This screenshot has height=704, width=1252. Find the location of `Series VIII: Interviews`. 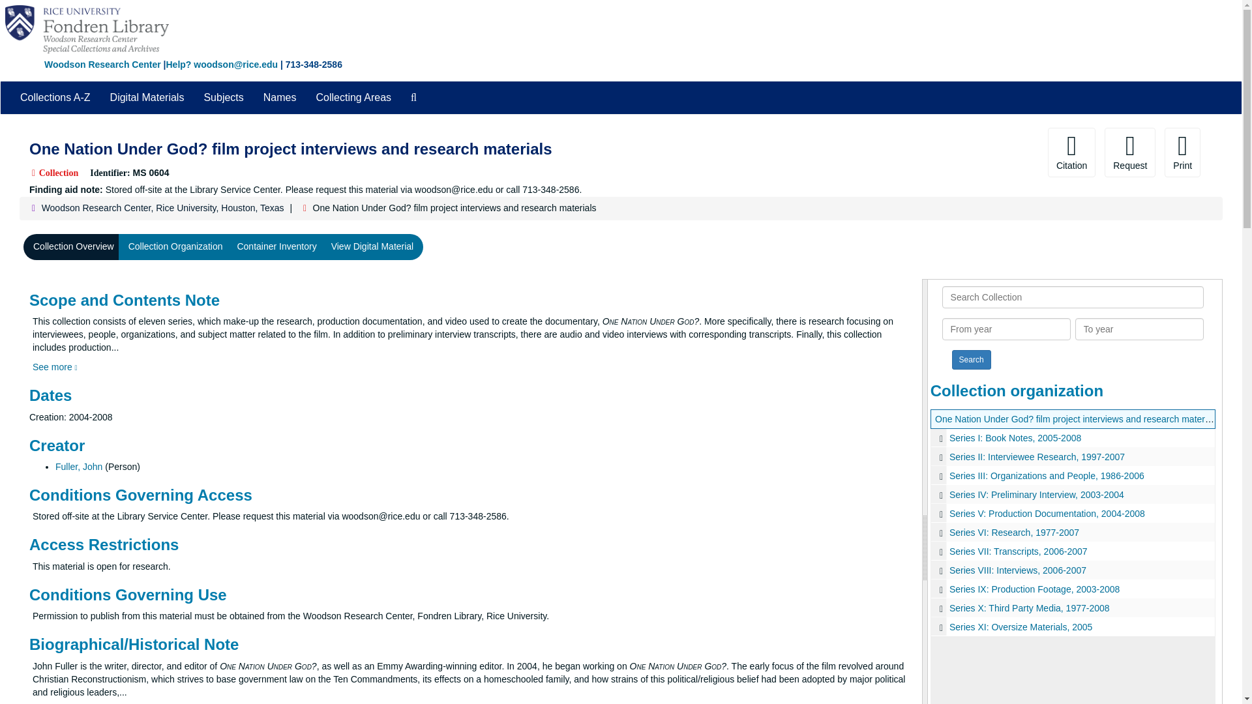

Series VIII: Interviews is located at coordinates (1073, 570).